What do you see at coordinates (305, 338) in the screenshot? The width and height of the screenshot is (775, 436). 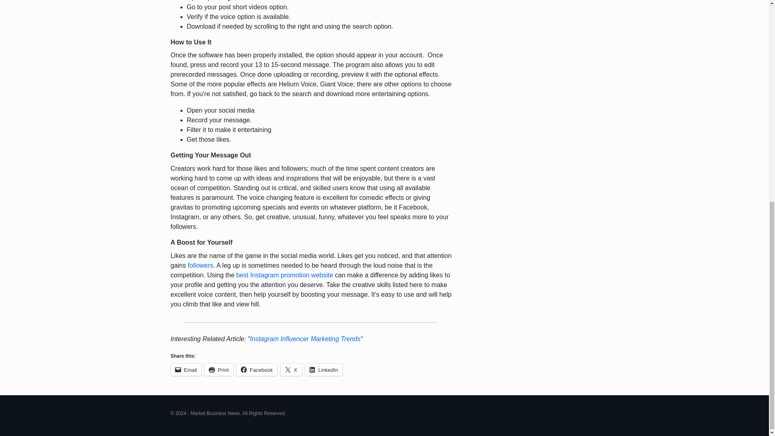 I see `Instagram Influencer Marketing Trends` at bounding box center [305, 338].